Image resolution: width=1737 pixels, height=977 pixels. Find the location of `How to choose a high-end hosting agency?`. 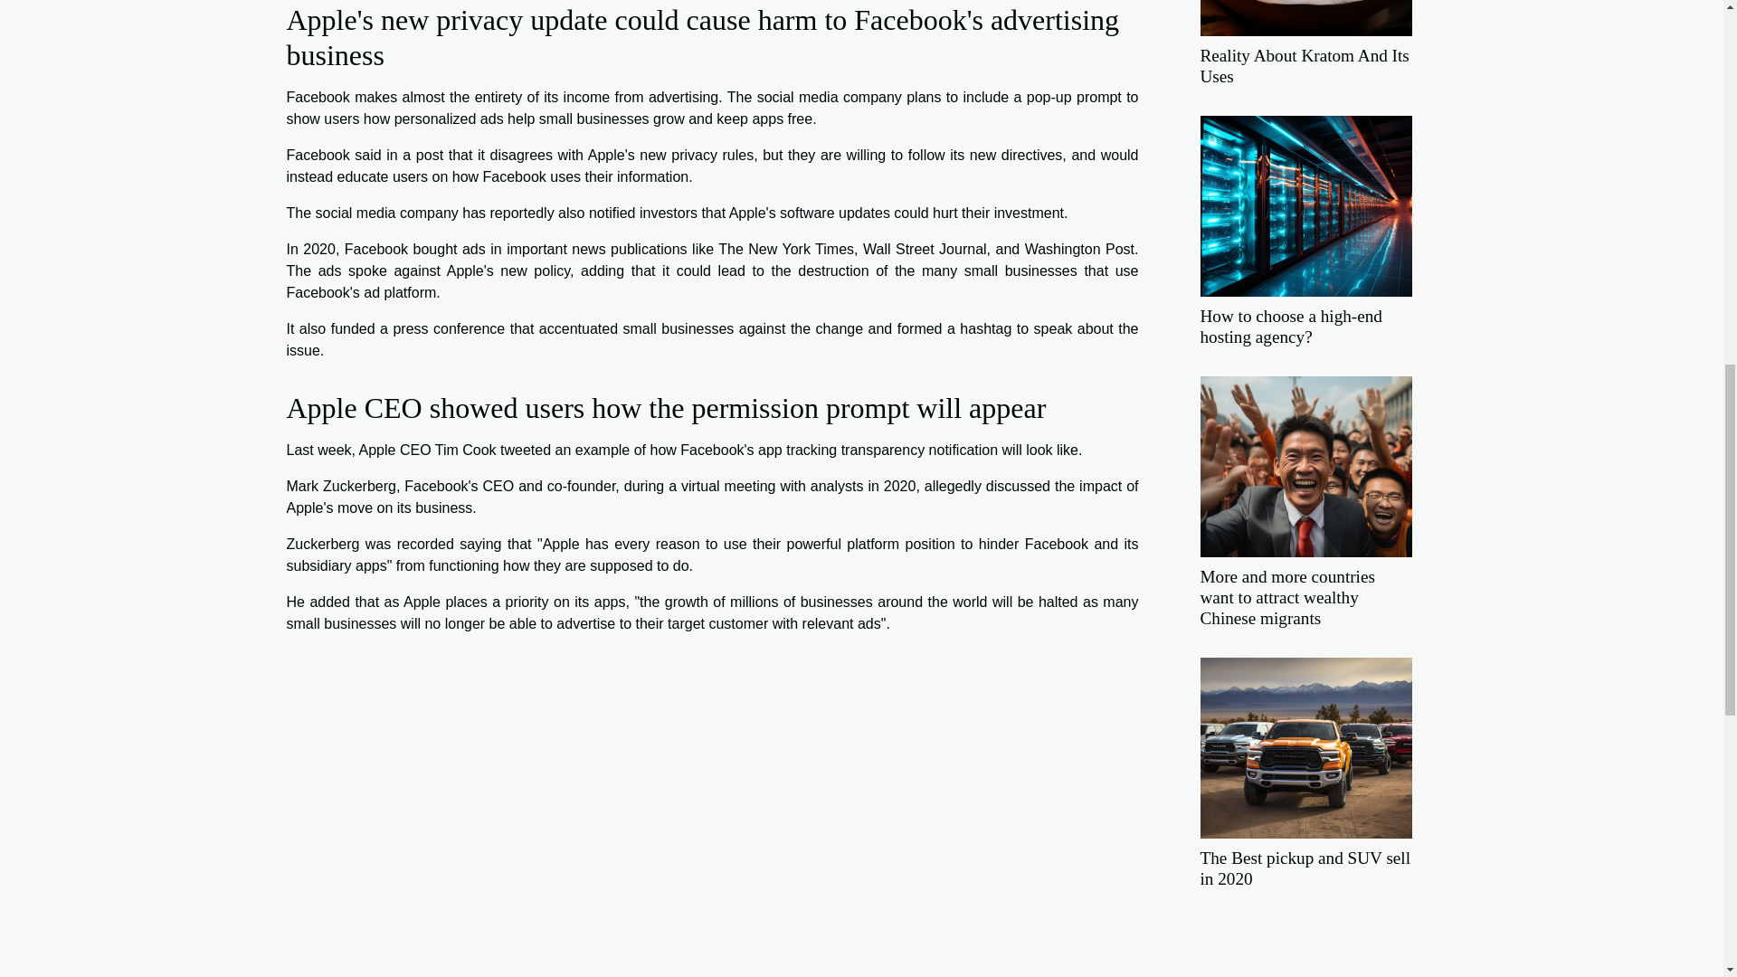

How to choose a high-end hosting agency? is located at coordinates (1290, 327).